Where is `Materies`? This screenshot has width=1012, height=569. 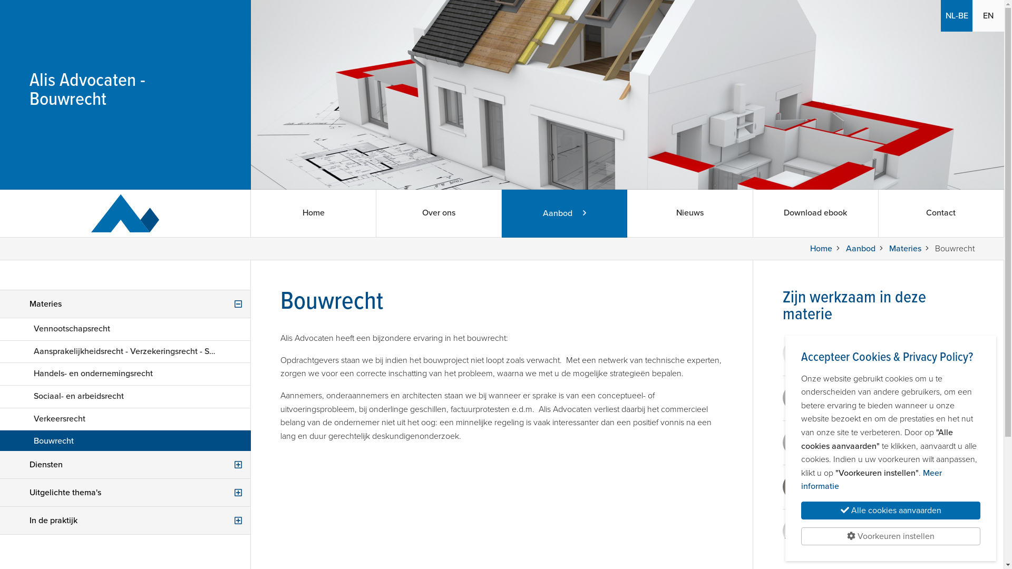
Materies is located at coordinates (906, 249).